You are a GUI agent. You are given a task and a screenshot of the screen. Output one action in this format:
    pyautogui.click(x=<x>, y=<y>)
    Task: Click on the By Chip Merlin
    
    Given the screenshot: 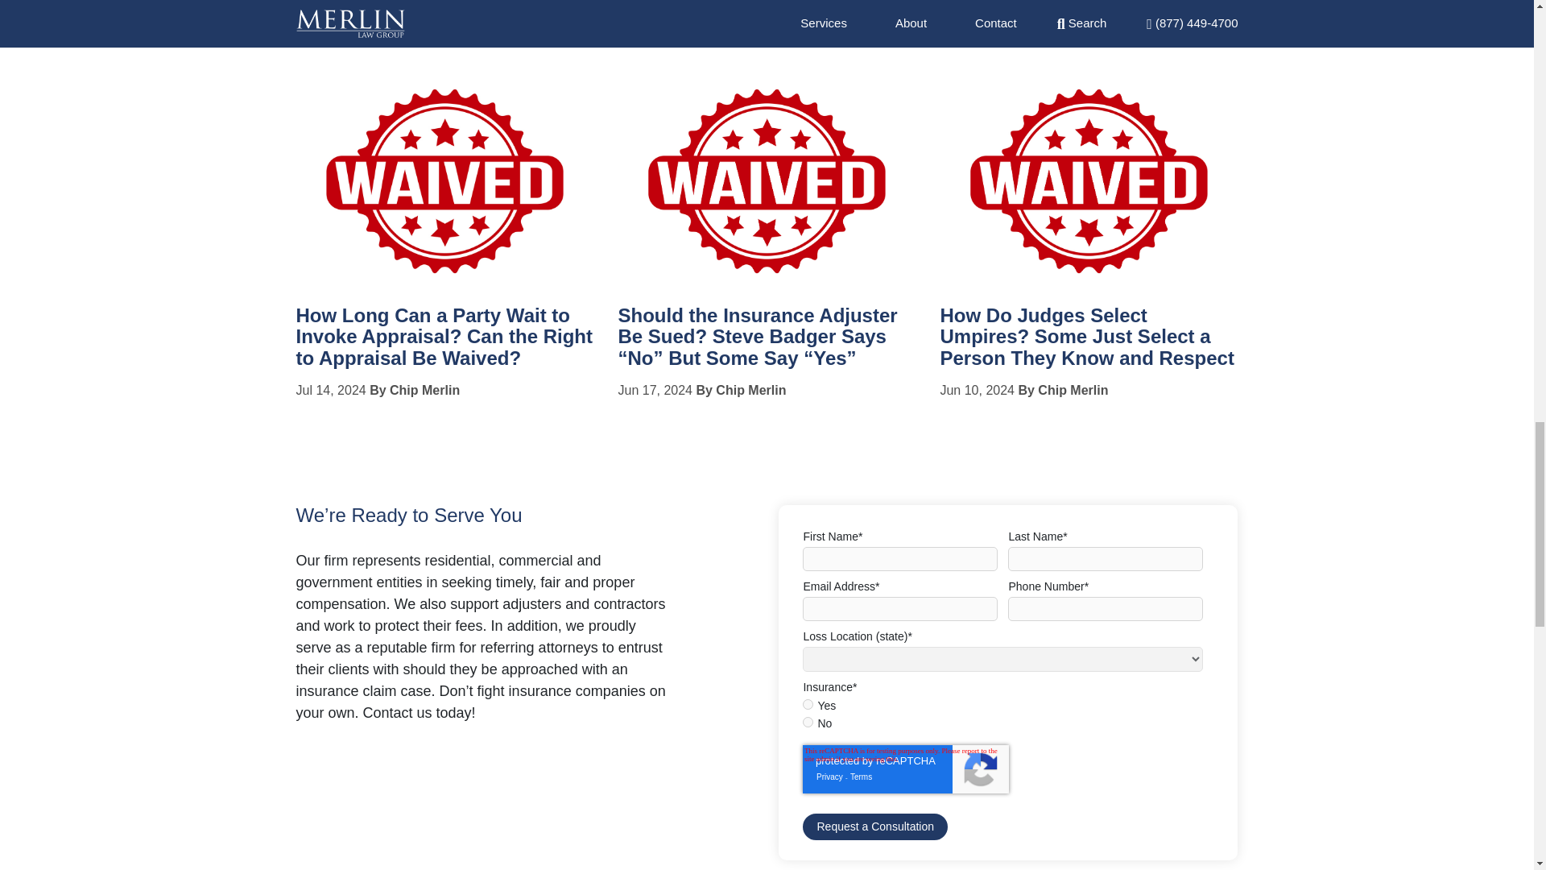 What is the action you would take?
    pyautogui.click(x=741, y=390)
    